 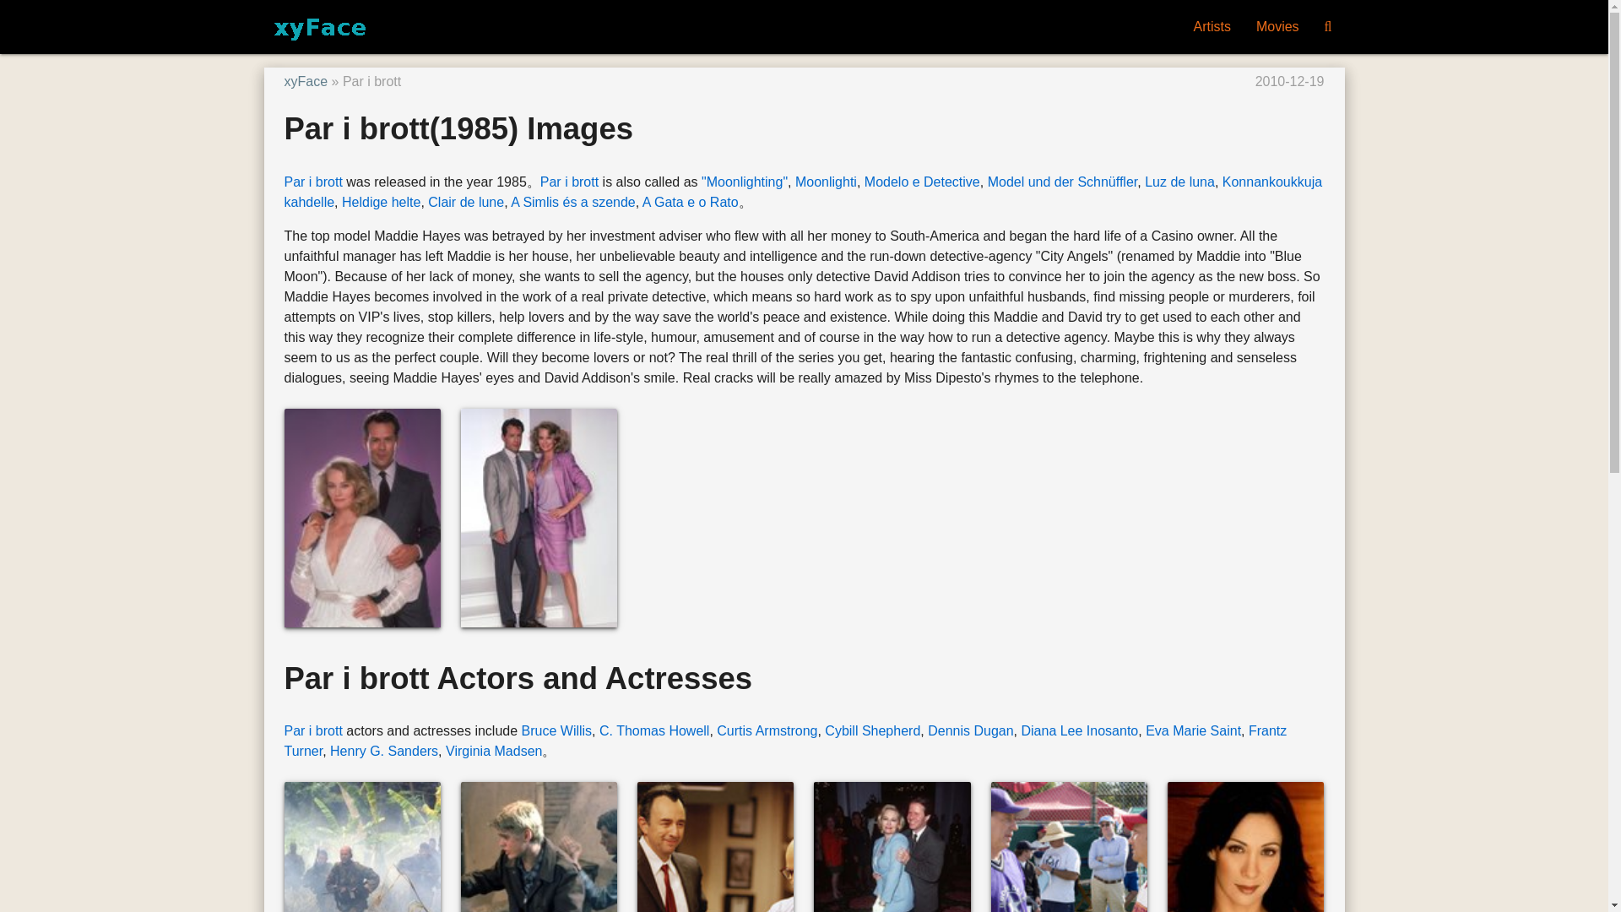 I want to click on C. Thomas Howell, so click(x=654, y=730).